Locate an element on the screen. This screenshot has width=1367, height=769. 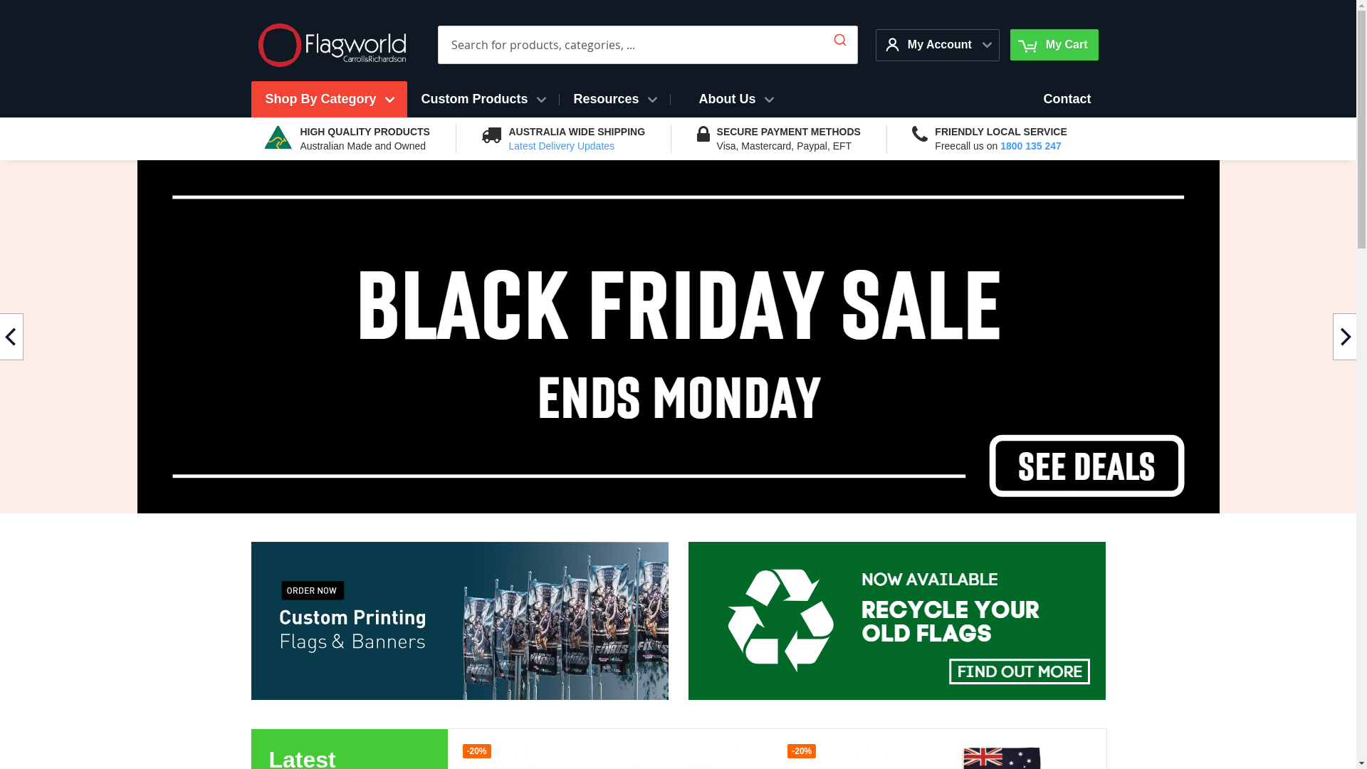
Resources is located at coordinates (615, 100).